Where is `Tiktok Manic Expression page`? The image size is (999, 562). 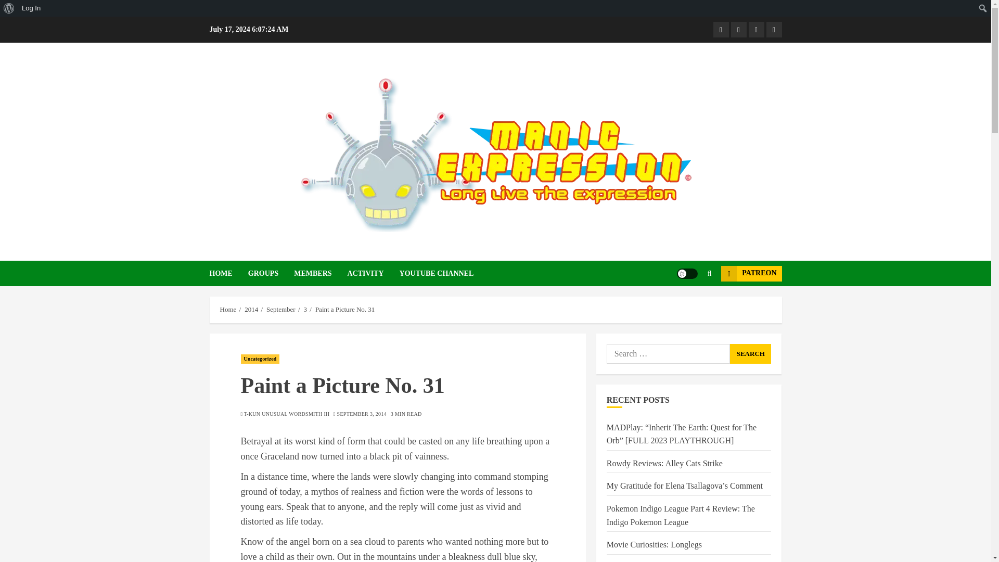
Tiktok Manic Expression page is located at coordinates (756, 30).